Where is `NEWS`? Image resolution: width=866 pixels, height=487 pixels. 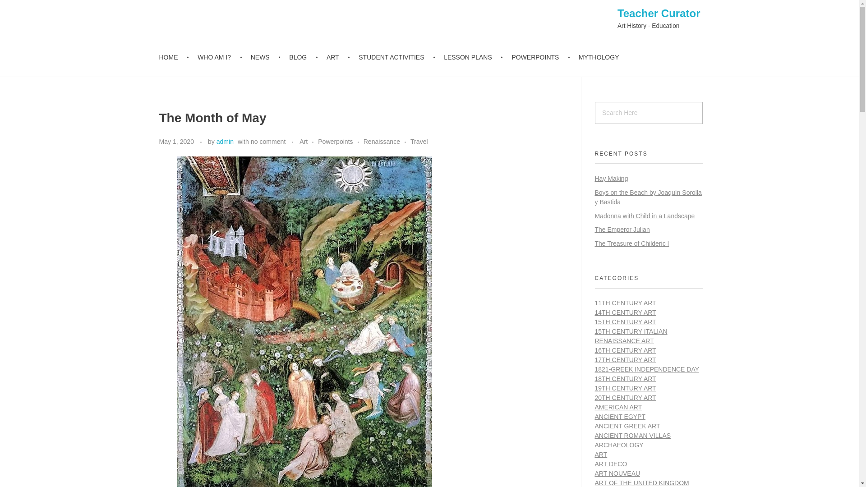 NEWS is located at coordinates (262, 57).